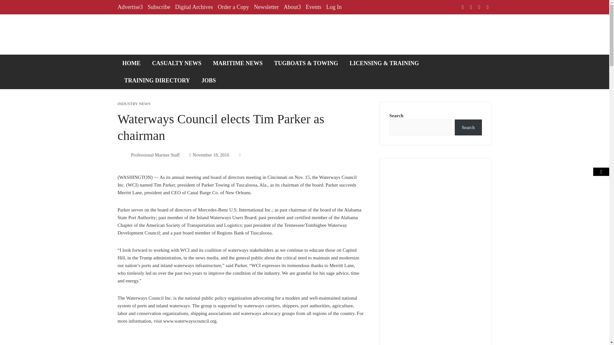 The width and height of the screenshot is (614, 345). I want to click on HOME, so click(132, 63).